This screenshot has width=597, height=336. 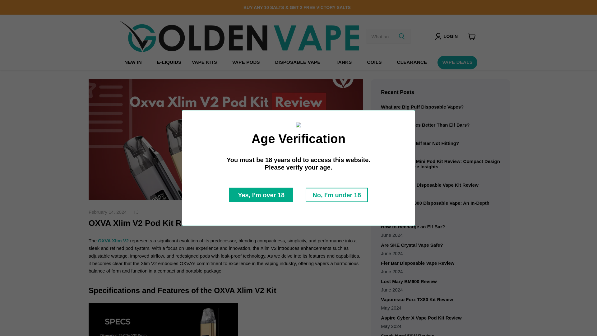 I want to click on E-LIQUIDS, so click(x=169, y=62).